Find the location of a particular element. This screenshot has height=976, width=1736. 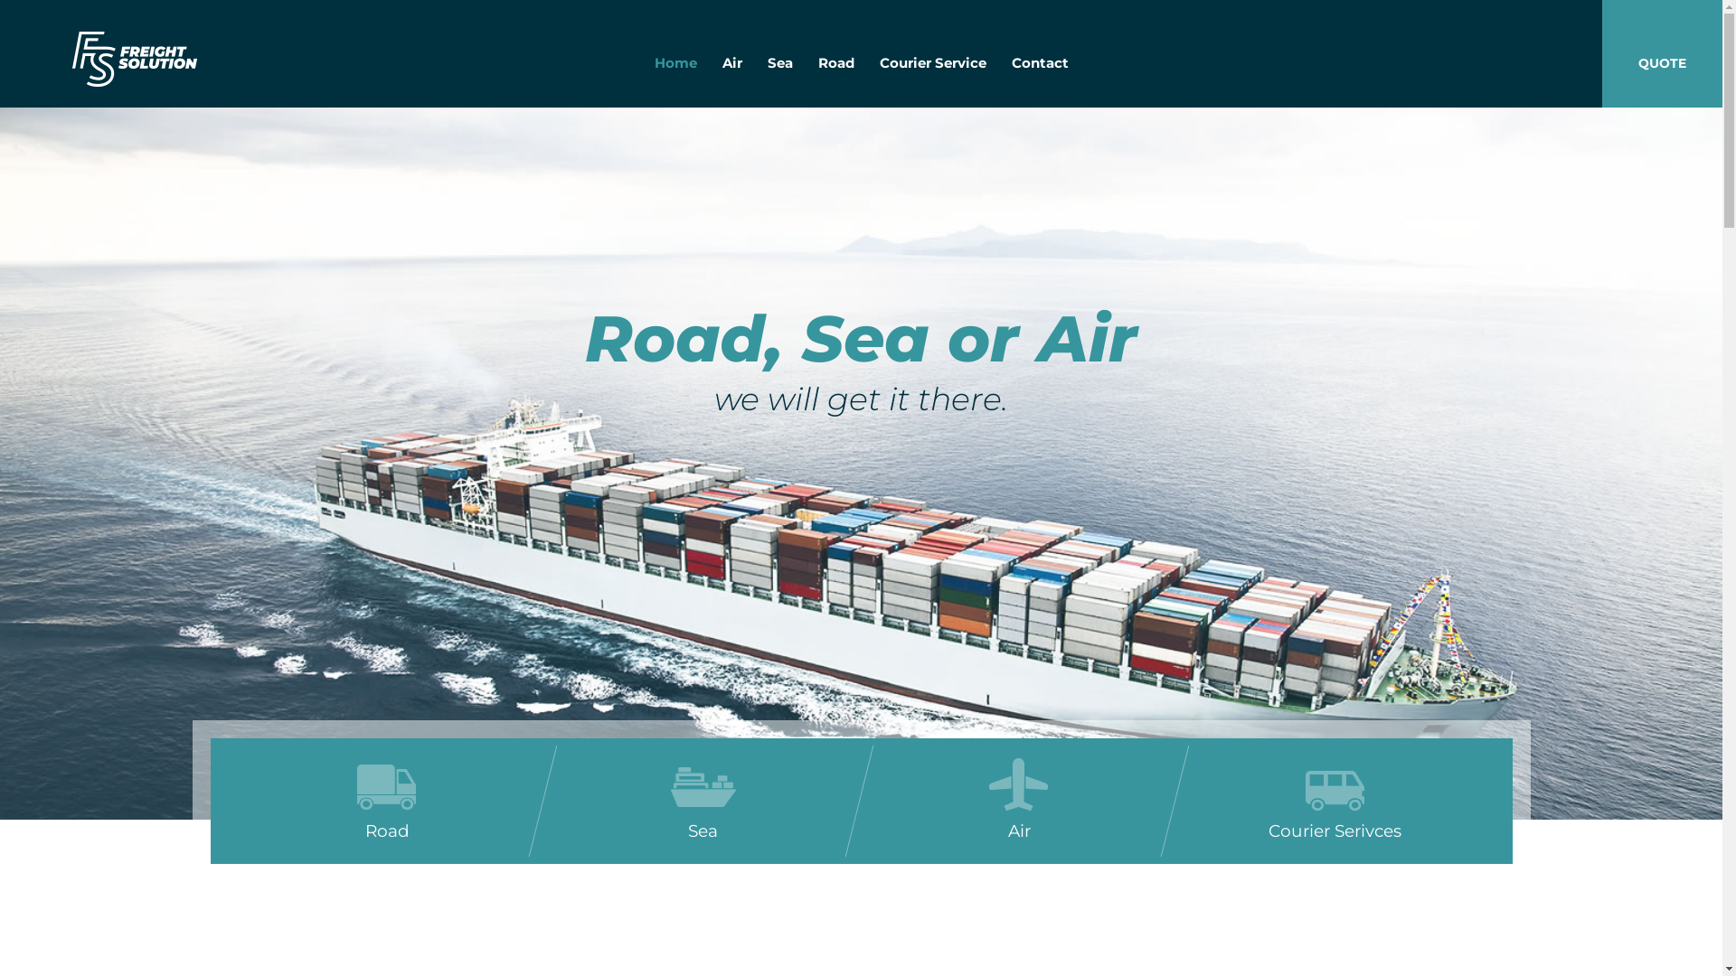

Sea is located at coordinates (703, 801).